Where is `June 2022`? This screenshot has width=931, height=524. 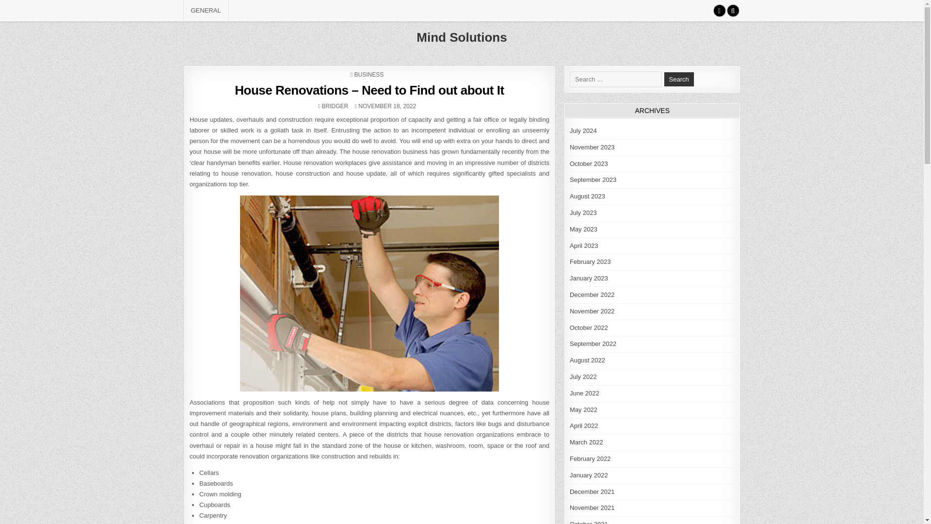 June 2022 is located at coordinates (335, 106).